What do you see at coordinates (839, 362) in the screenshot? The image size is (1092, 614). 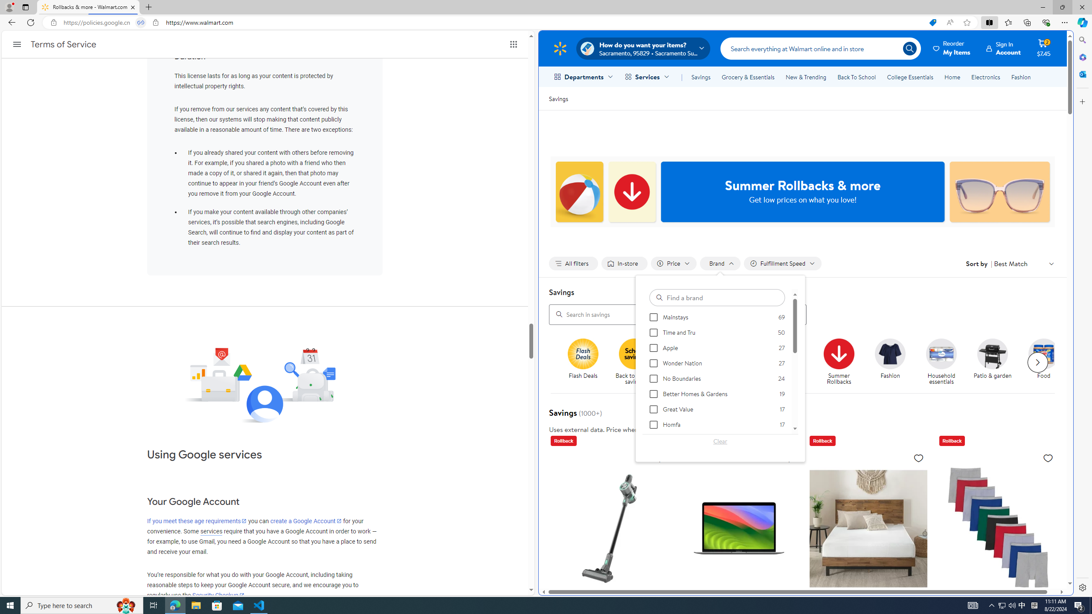 I see `Summer Rollbacks Summer Rollbacks` at bounding box center [839, 362].